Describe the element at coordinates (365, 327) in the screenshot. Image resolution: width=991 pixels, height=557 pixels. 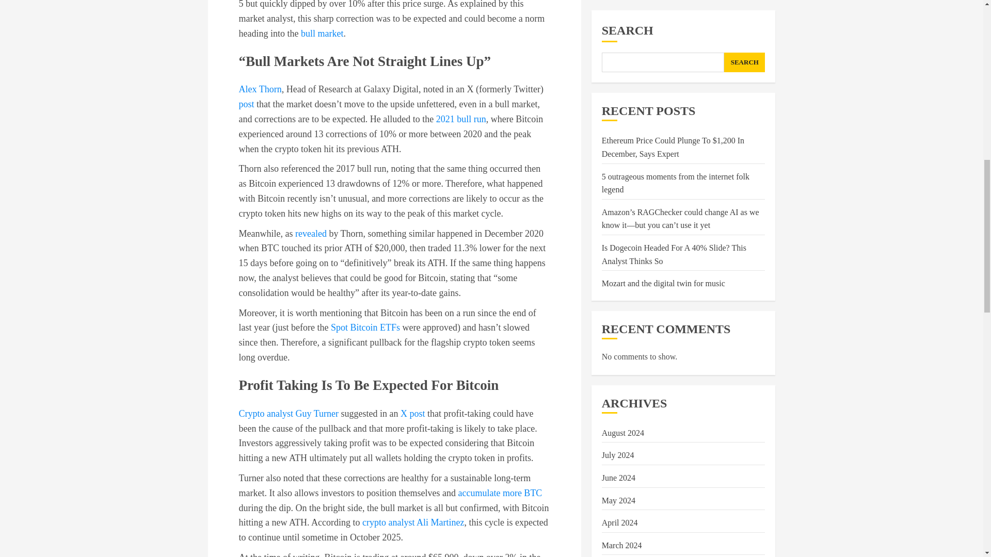
I see `Spot Bitcoin ETFs` at that location.